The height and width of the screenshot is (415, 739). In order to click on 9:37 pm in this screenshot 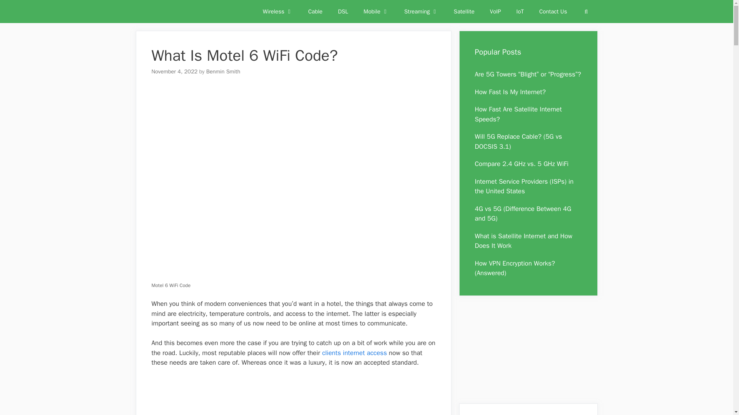, I will do `click(175, 71)`.